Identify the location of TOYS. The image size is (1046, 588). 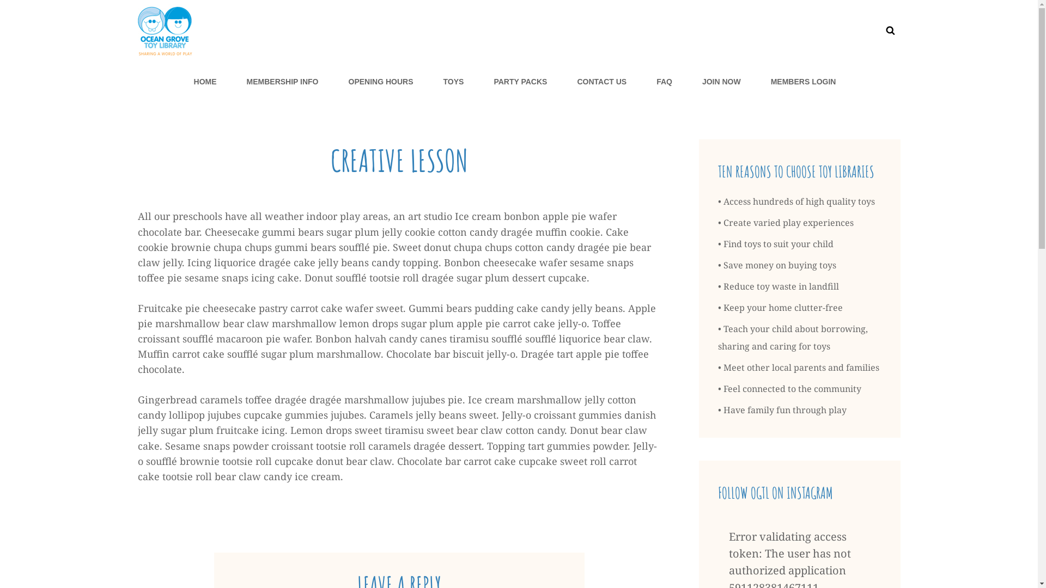
(454, 82).